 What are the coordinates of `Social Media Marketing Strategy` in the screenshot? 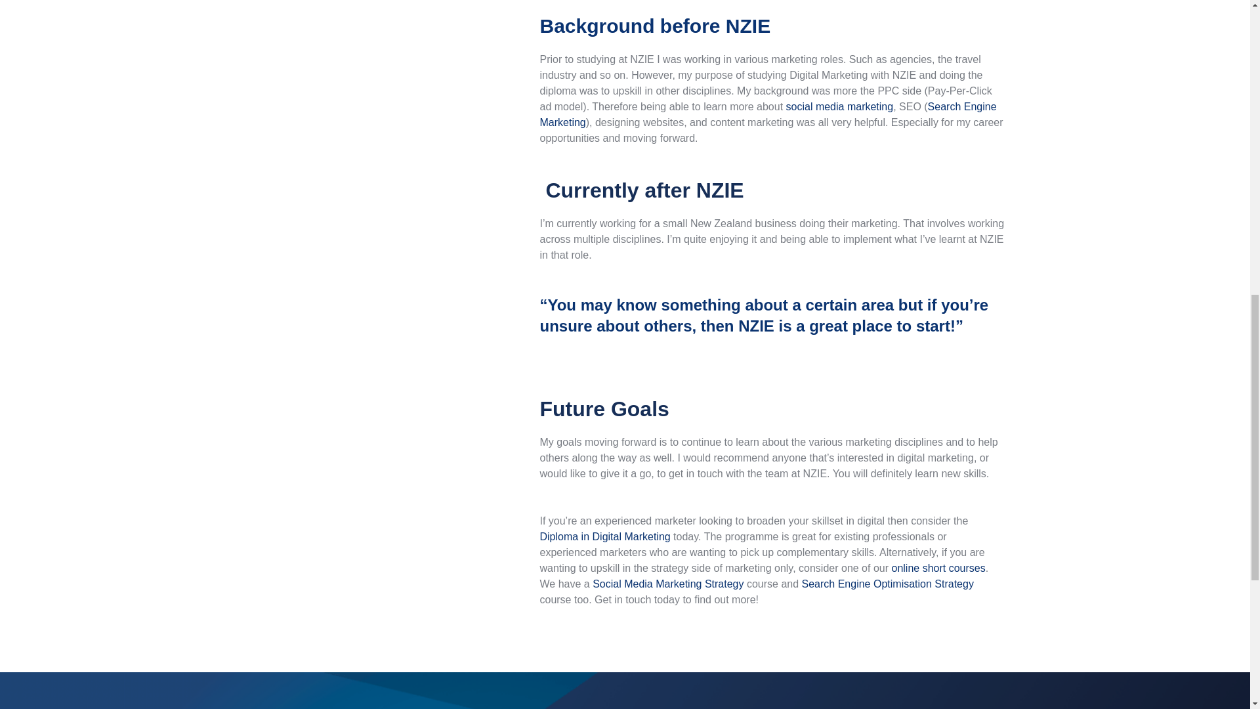 It's located at (667, 584).